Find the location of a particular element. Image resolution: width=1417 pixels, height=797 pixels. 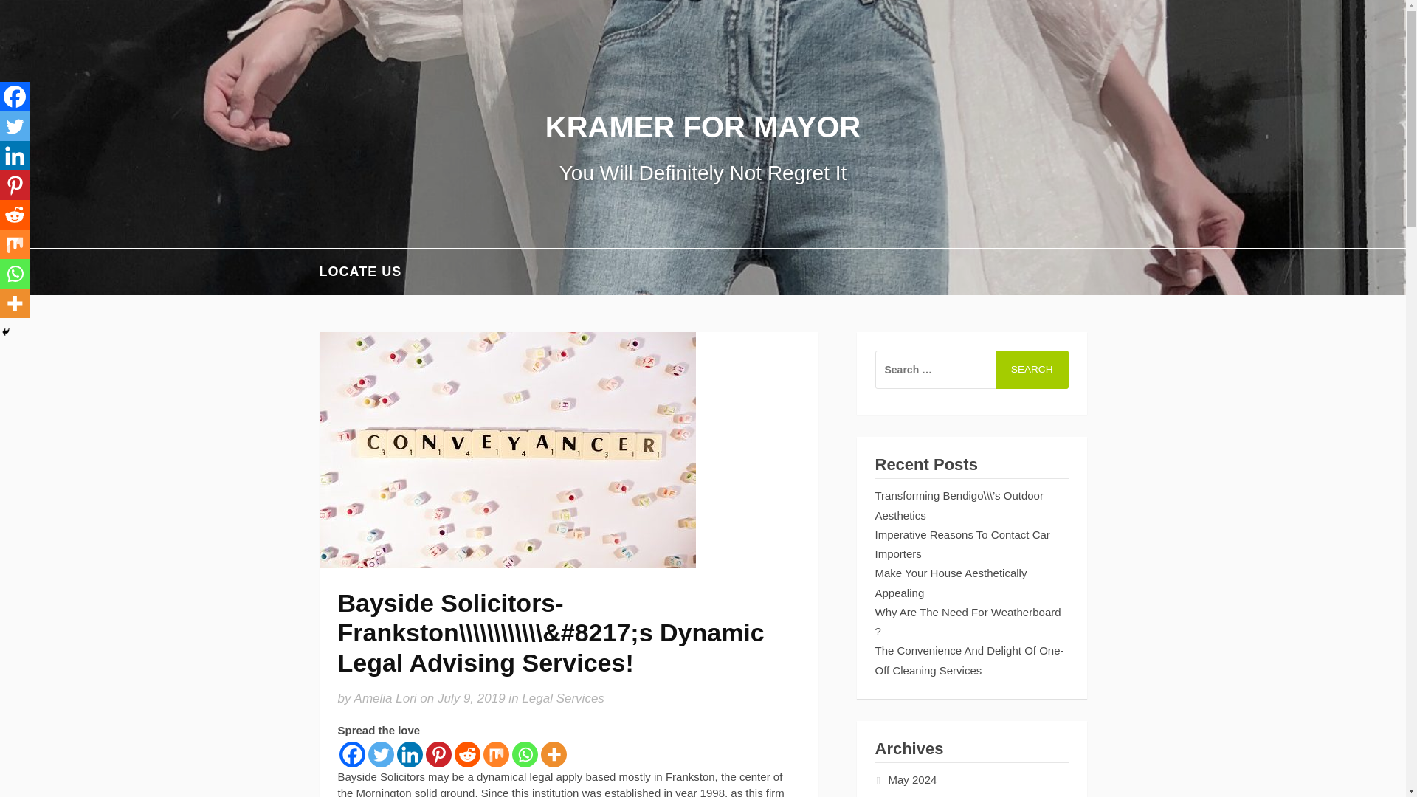

Twitter is located at coordinates (380, 754).